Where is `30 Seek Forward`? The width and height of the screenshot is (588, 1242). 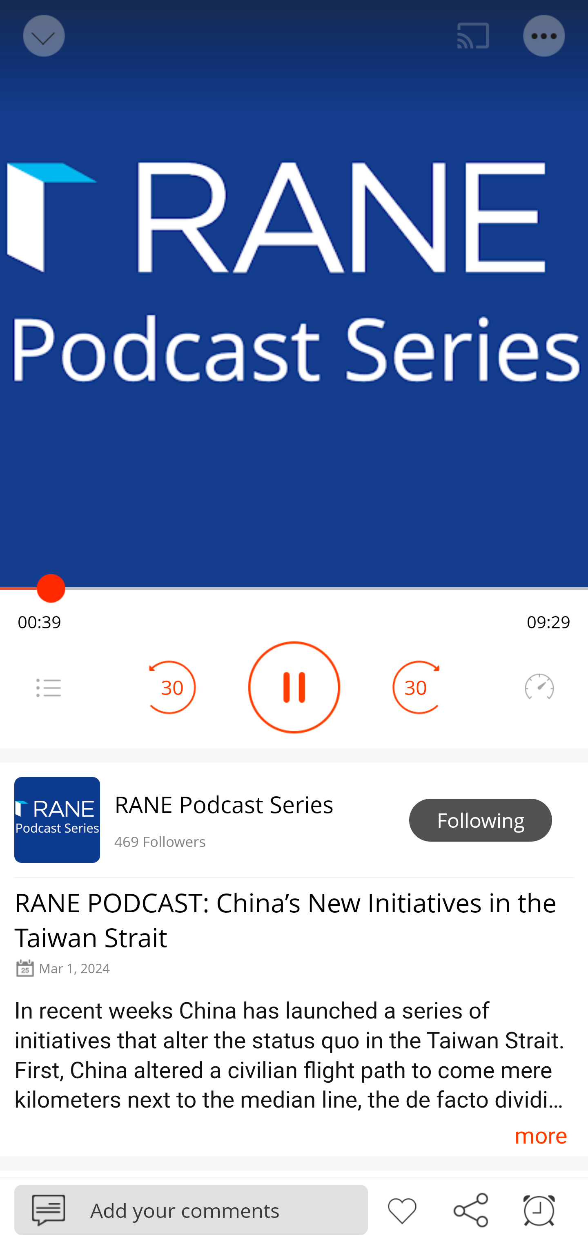
30 Seek Forward is located at coordinates (416, 687).